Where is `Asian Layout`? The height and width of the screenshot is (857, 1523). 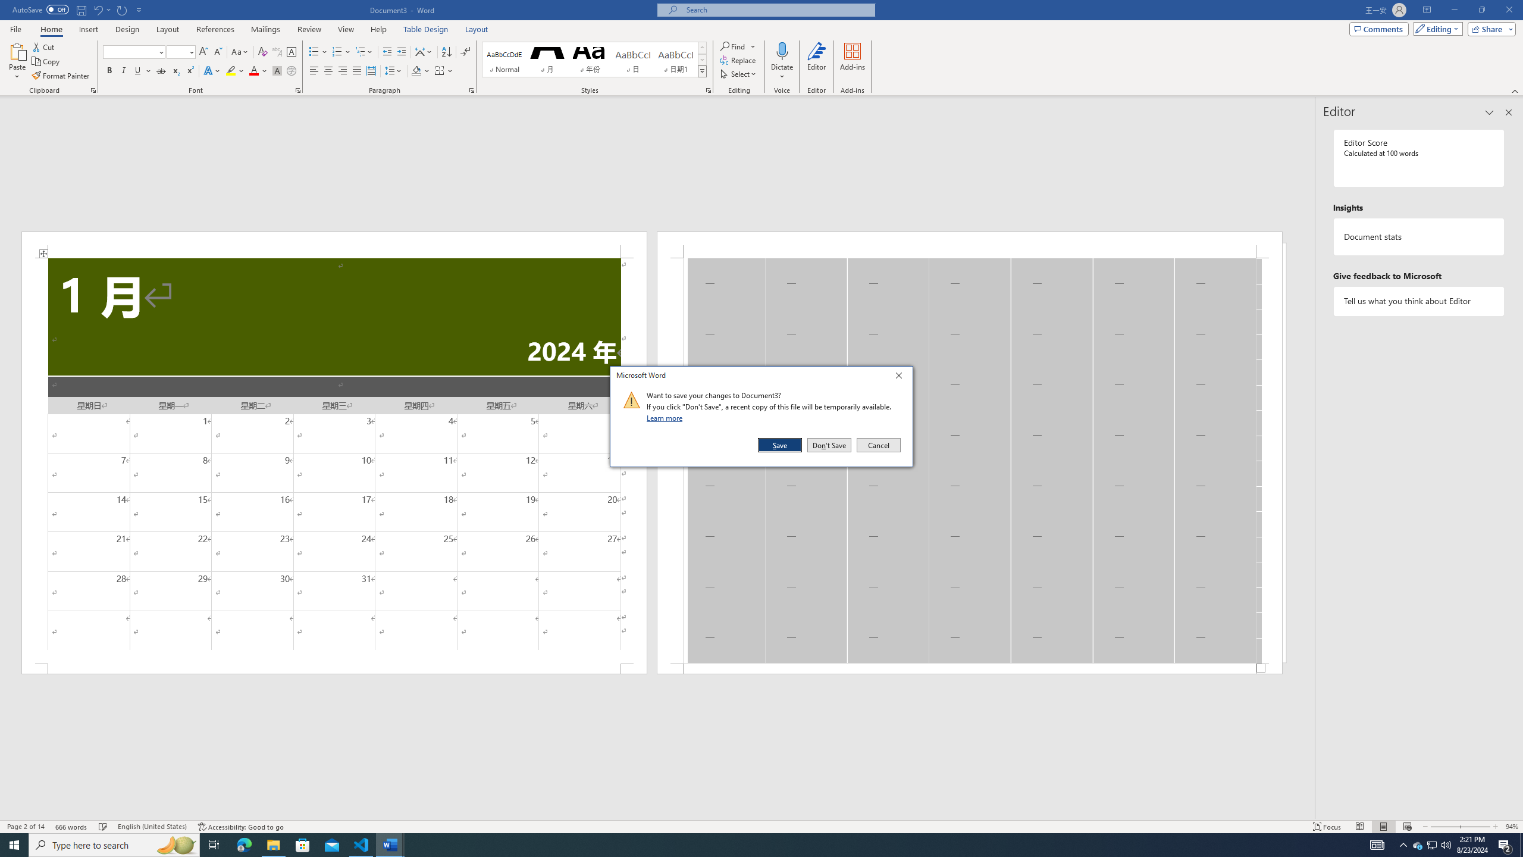
Asian Layout is located at coordinates (424, 52).